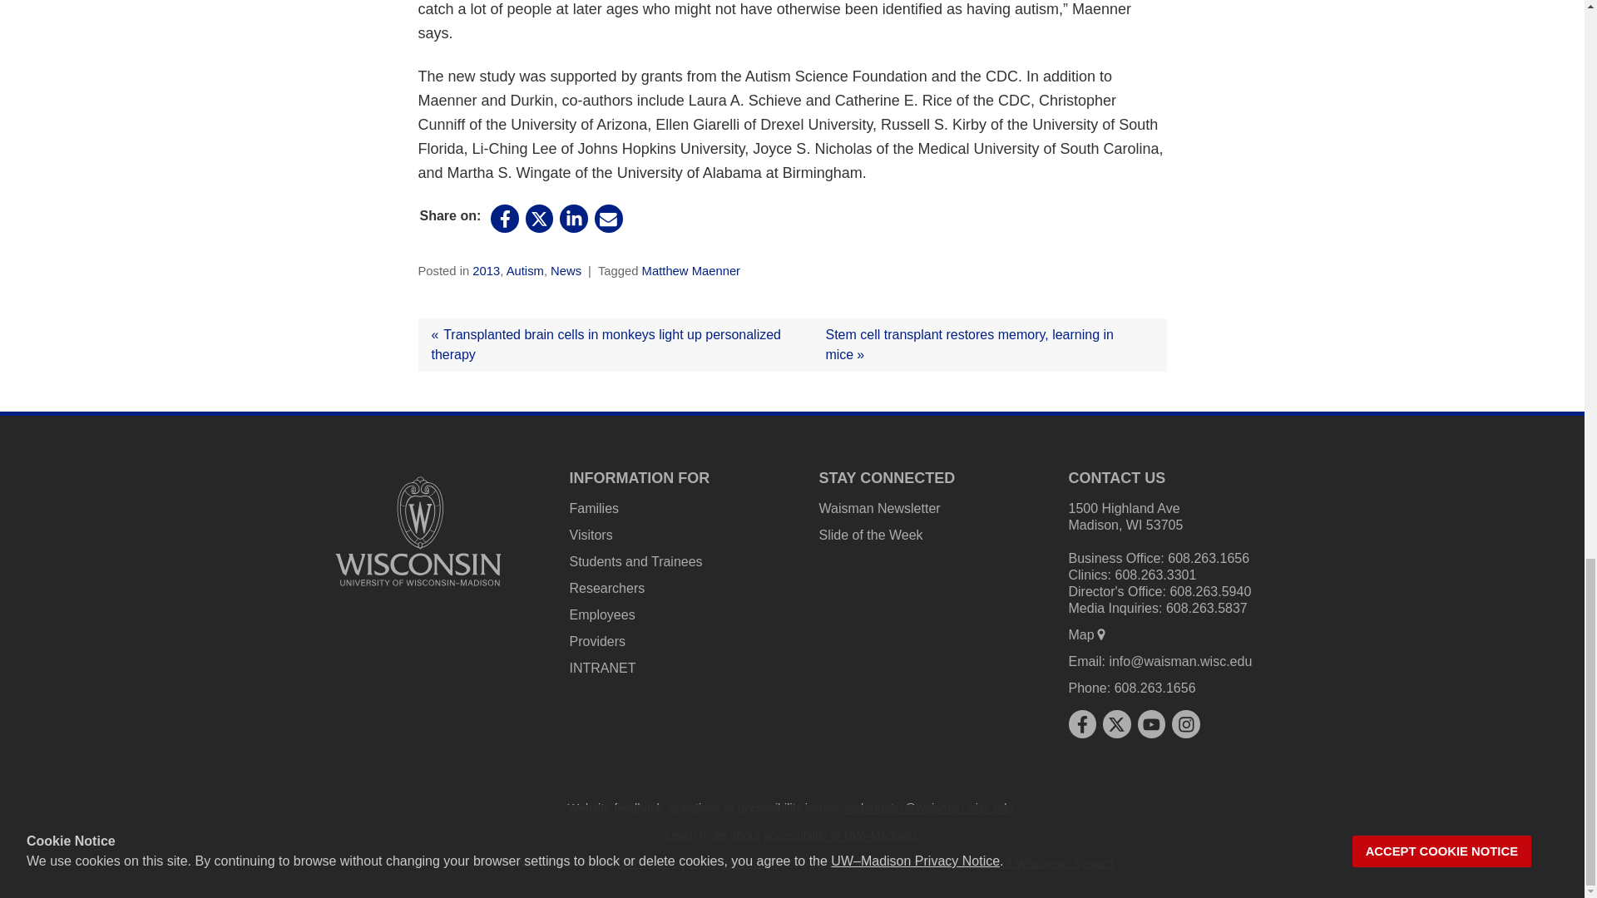 This screenshot has width=1597, height=898. What do you see at coordinates (1186, 723) in the screenshot?
I see `instagram` at bounding box center [1186, 723].